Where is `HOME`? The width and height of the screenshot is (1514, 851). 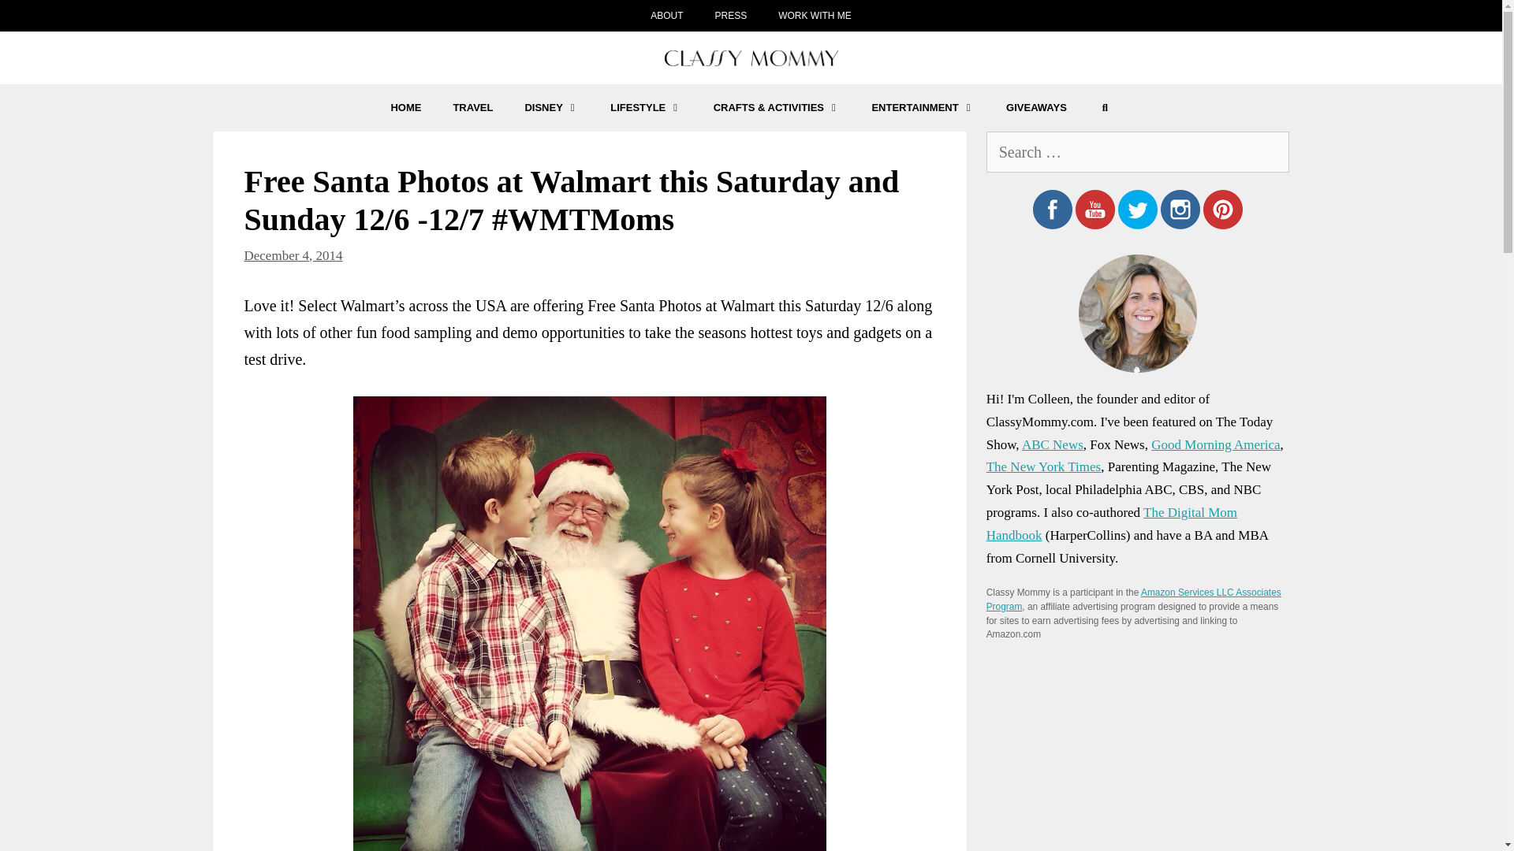 HOME is located at coordinates (405, 107).